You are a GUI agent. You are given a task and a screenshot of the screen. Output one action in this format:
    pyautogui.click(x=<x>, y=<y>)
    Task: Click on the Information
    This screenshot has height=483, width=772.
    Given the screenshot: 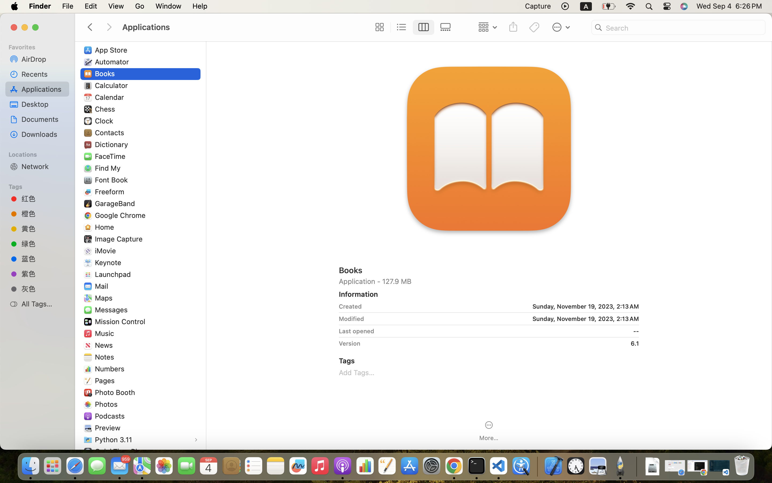 What is the action you would take?
    pyautogui.click(x=358, y=294)
    